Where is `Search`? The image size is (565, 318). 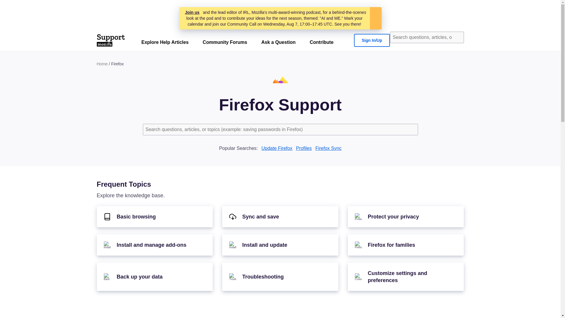
Search is located at coordinates (457, 37).